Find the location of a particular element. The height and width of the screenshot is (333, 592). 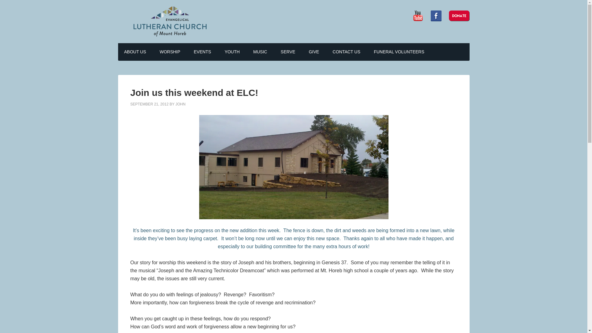

YOUTH is located at coordinates (232, 52).